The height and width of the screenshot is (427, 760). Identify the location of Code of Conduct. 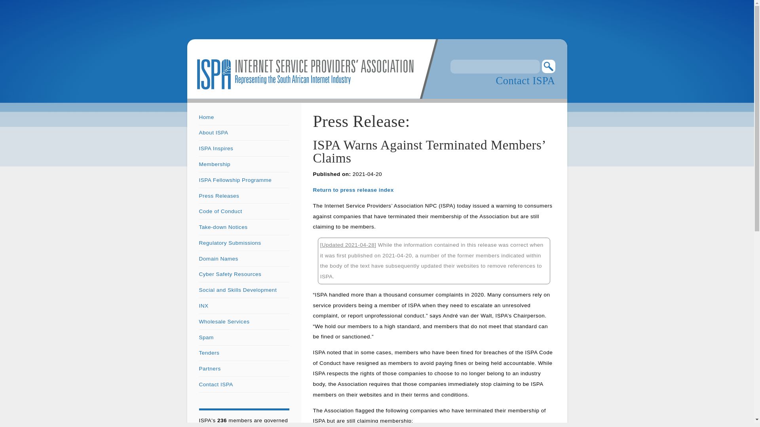
(220, 211).